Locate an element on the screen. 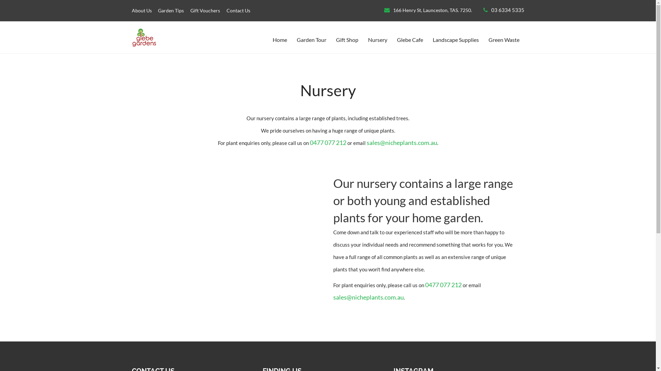  sales@nicheplants.com.au is located at coordinates (401, 143).